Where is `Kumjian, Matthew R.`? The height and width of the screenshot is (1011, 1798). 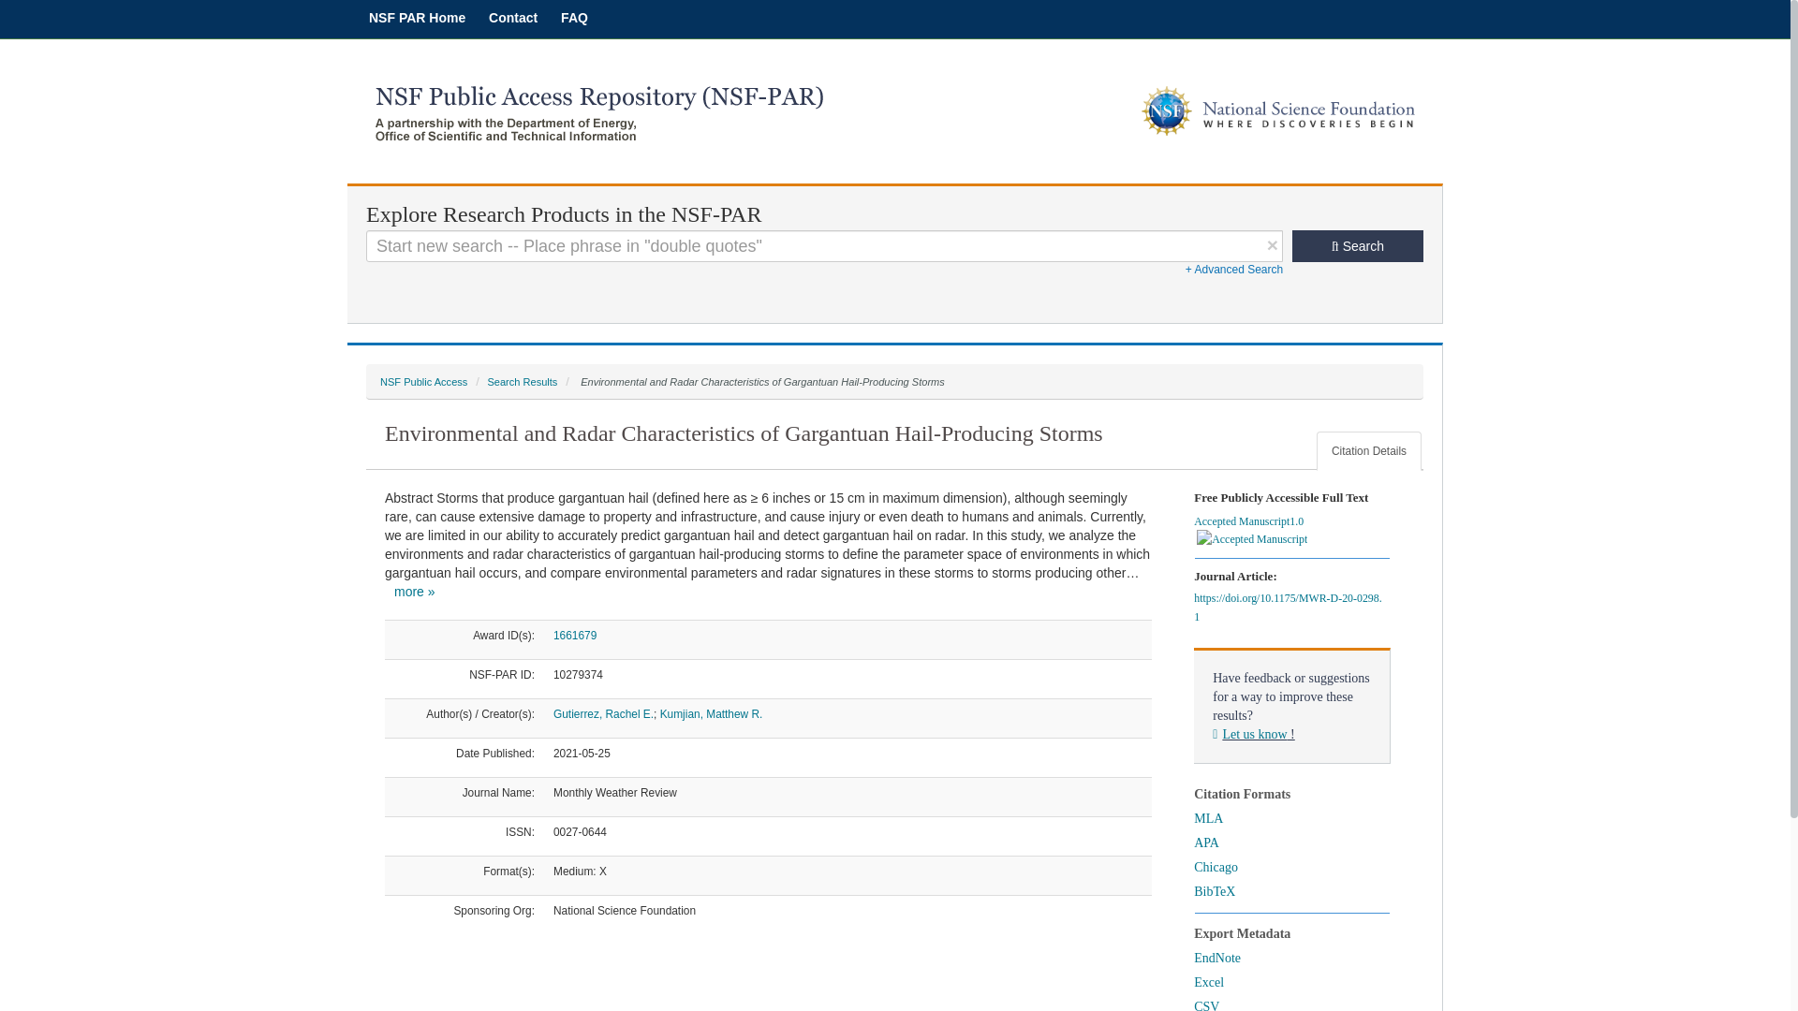
Kumjian, Matthew R. is located at coordinates (711, 714).